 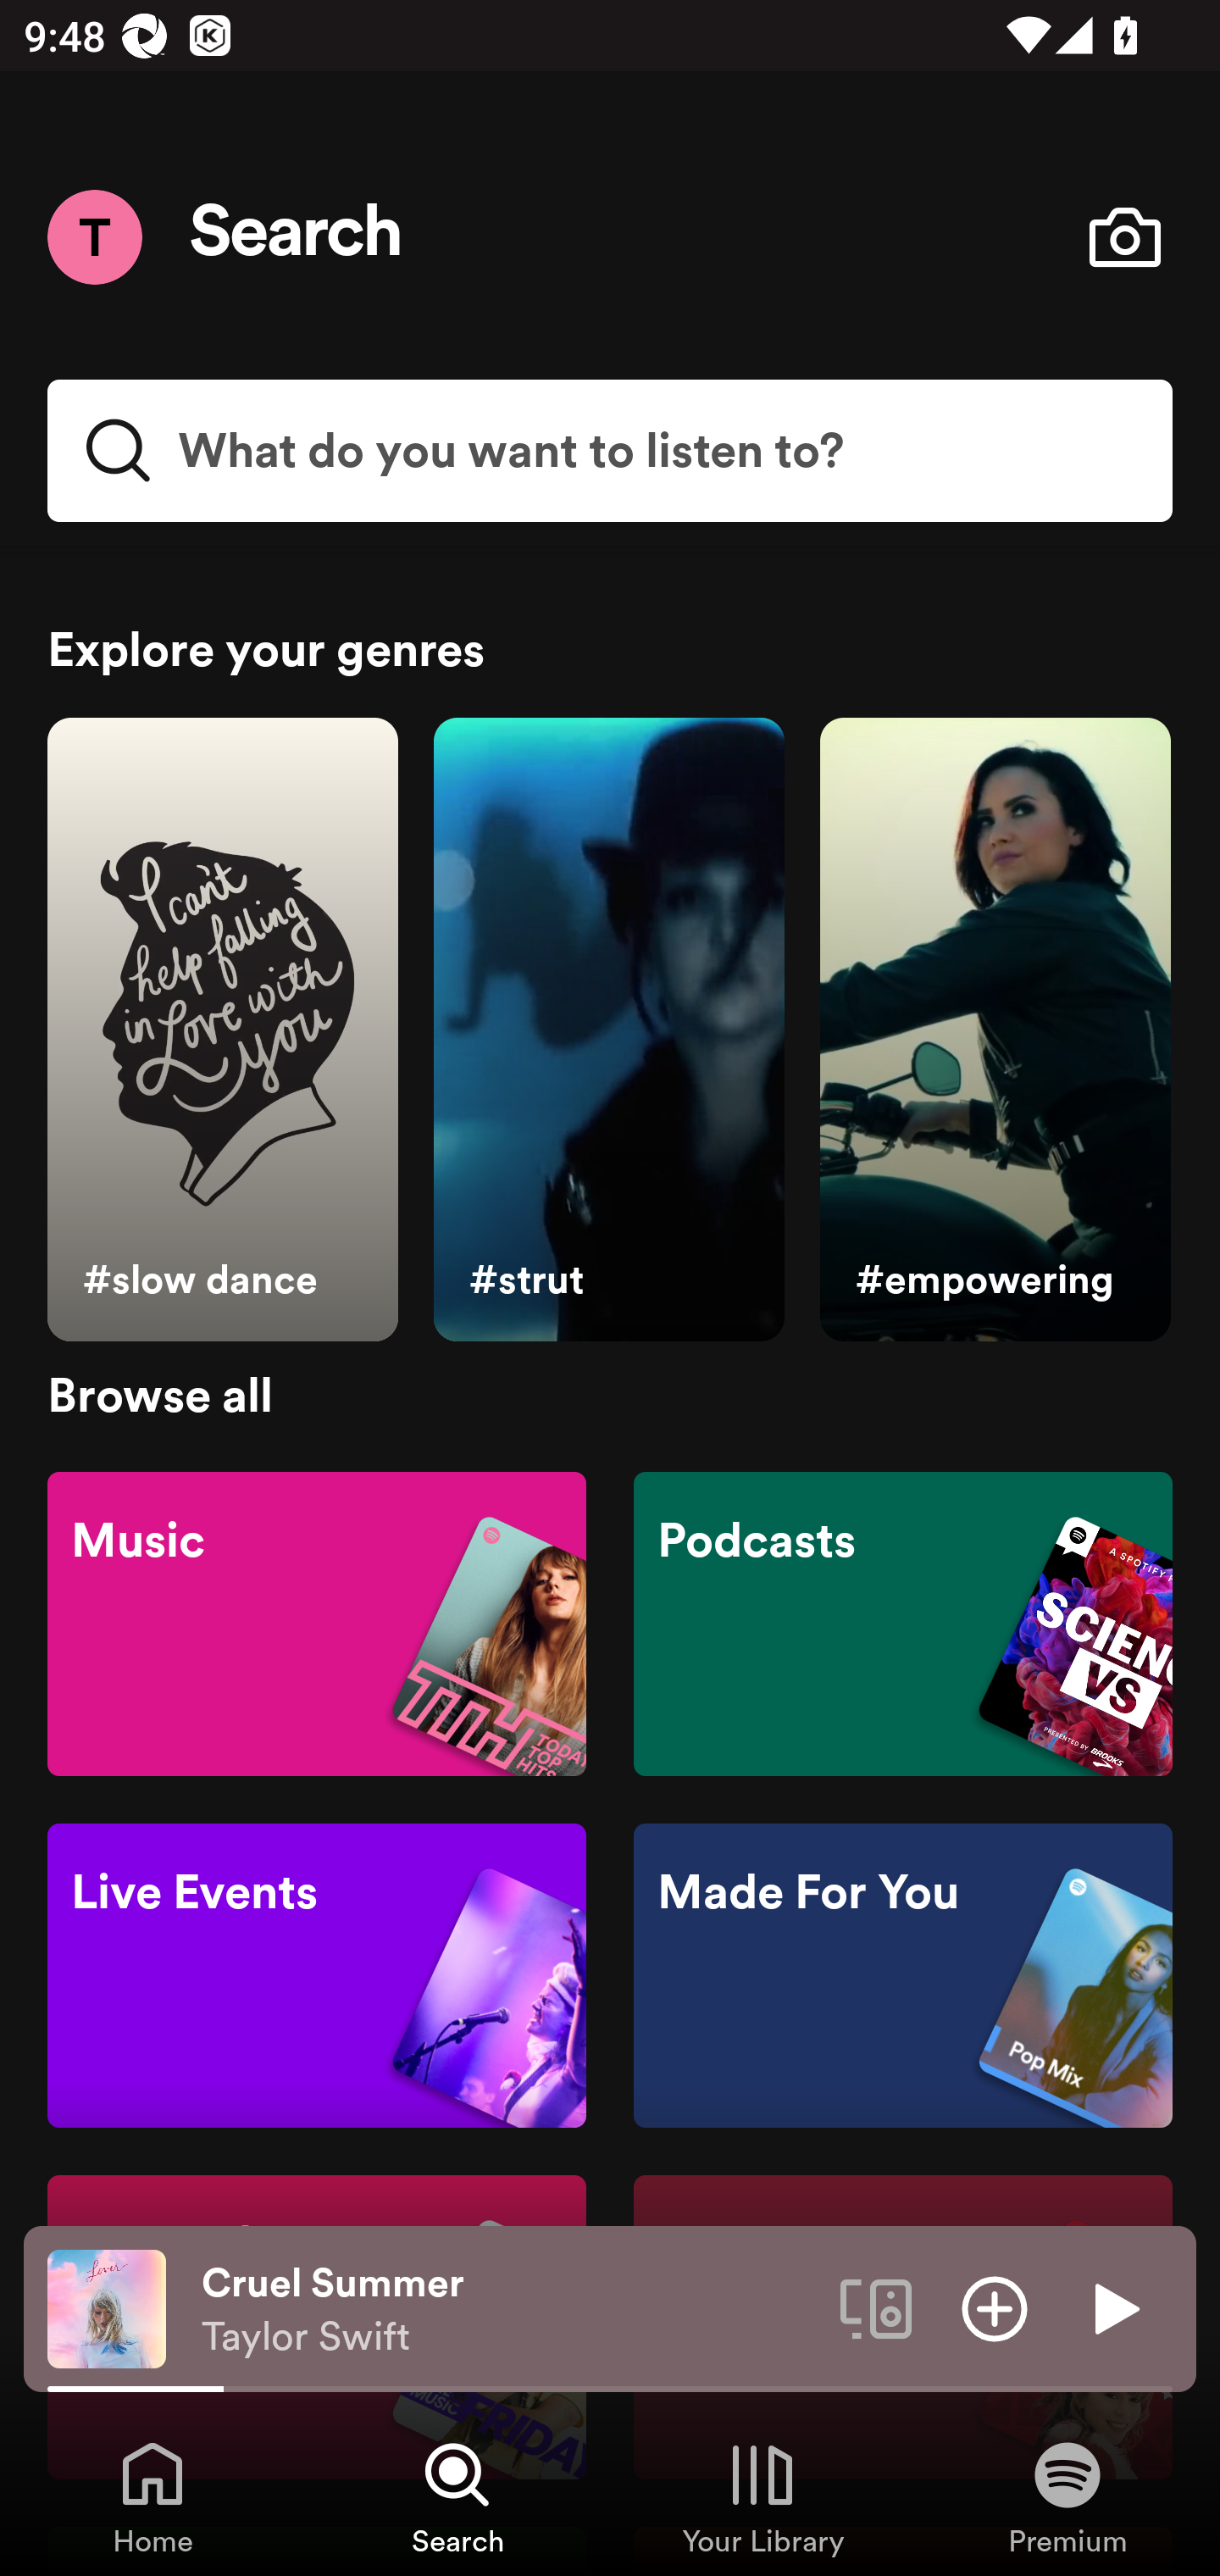 What do you see at coordinates (995, 2307) in the screenshot?
I see `Add item` at bounding box center [995, 2307].